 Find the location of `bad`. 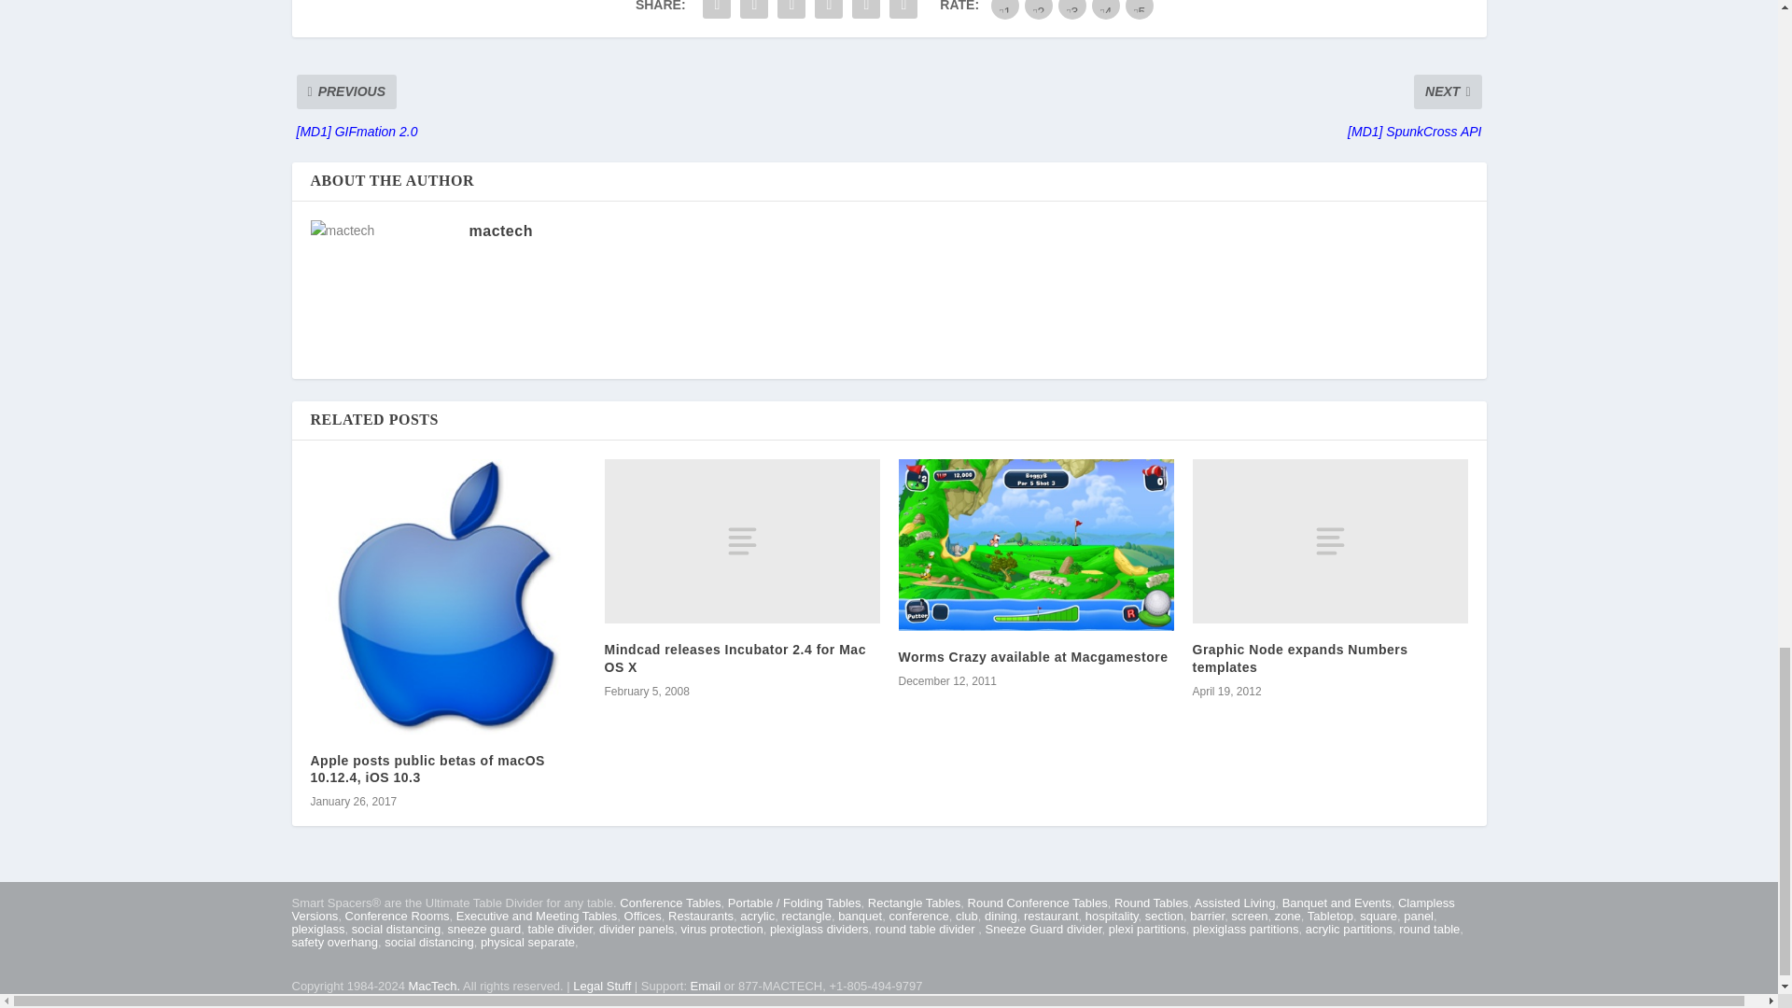

bad is located at coordinates (1004, 9).